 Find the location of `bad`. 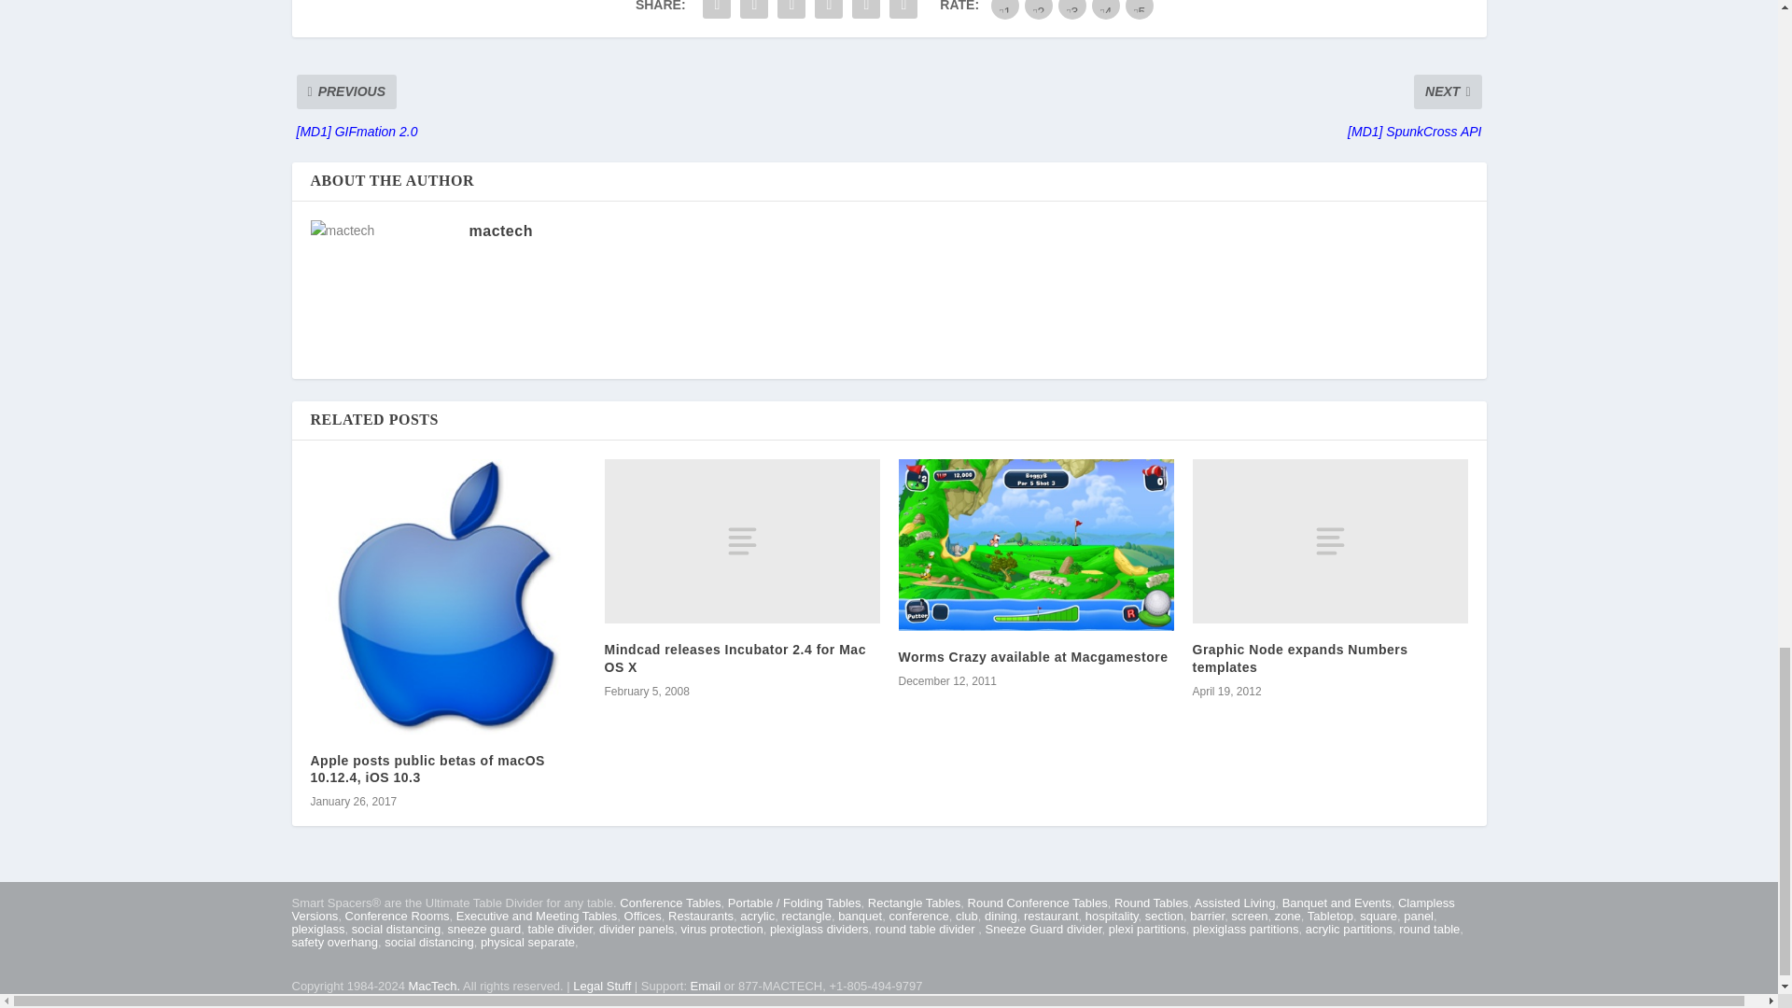

bad is located at coordinates (1004, 9).